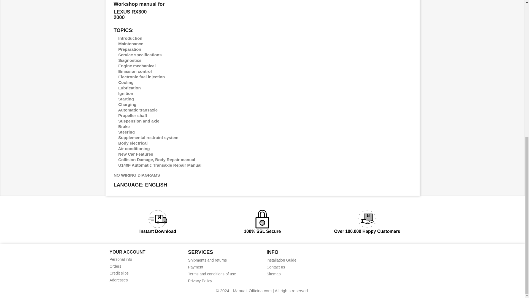  Describe the element at coordinates (195, 267) in the screenshot. I see `Our secure payment method` at that location.